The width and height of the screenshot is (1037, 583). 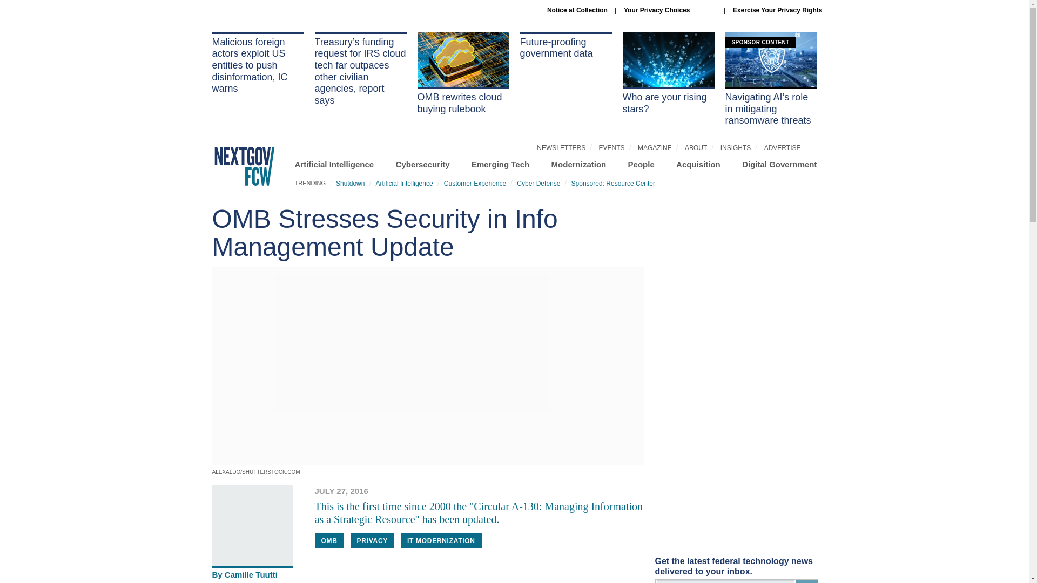 I want to click on Notice at Collection, so click(x=577, y=10).